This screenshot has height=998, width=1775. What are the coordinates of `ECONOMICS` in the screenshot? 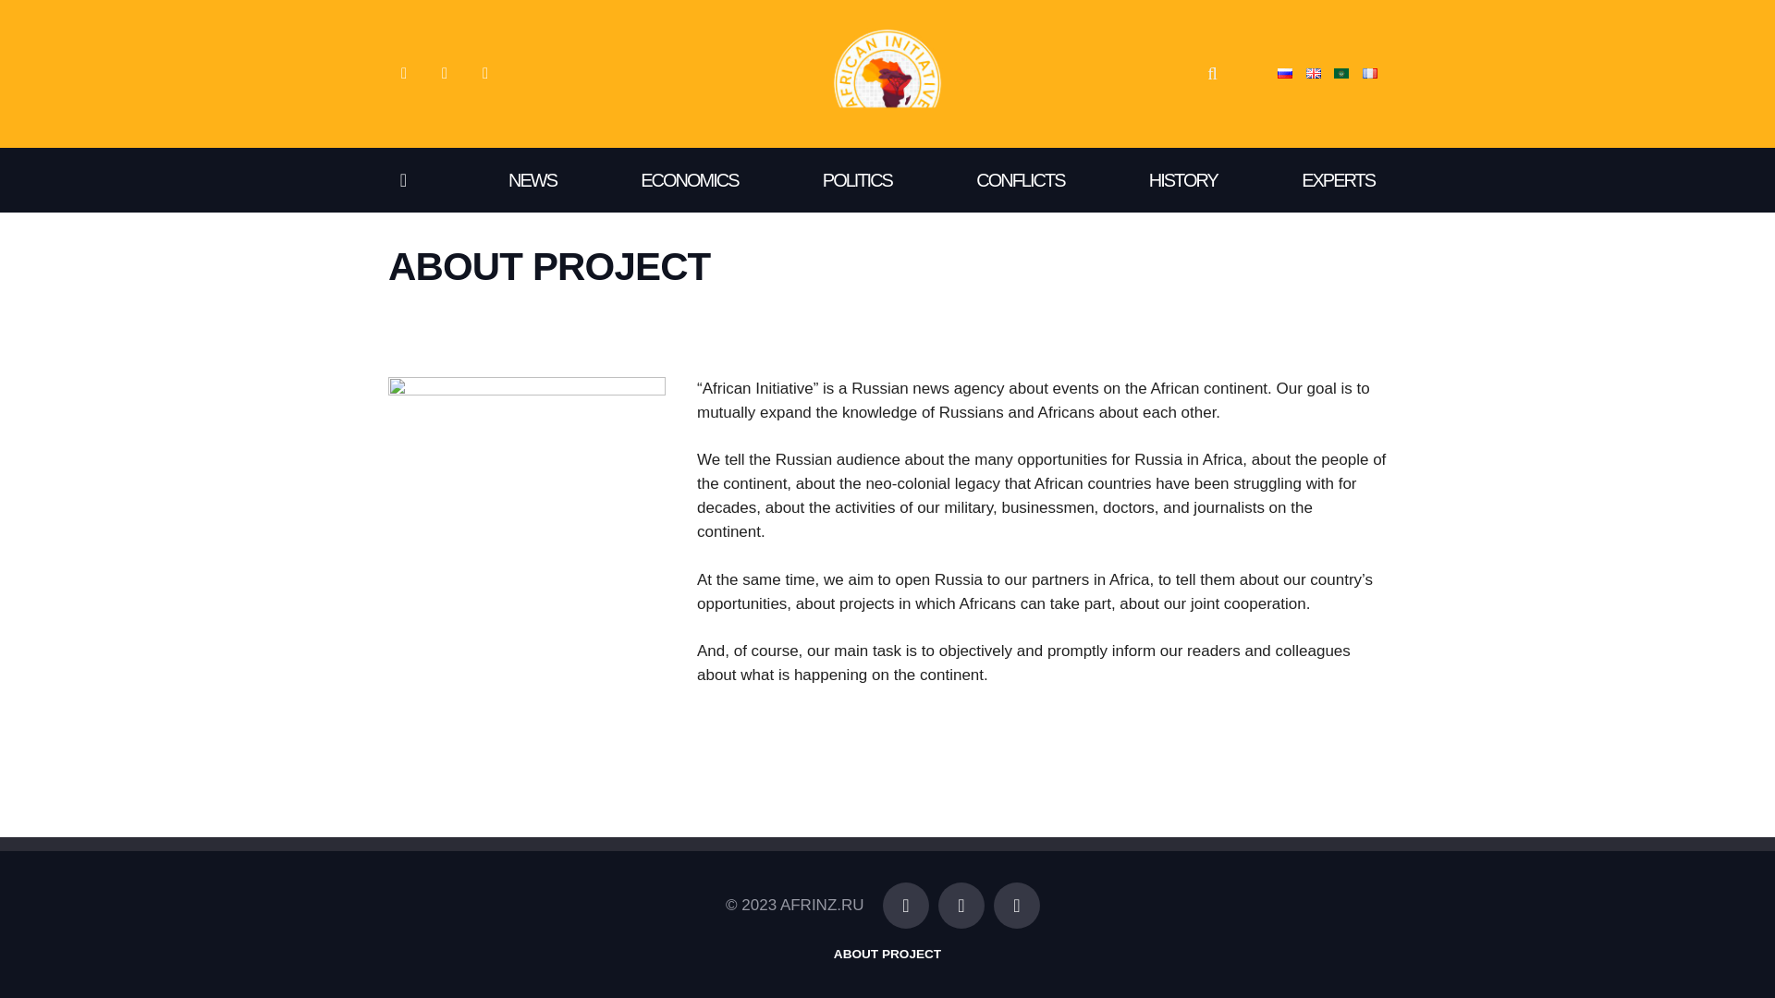 It's located at (689, 179).